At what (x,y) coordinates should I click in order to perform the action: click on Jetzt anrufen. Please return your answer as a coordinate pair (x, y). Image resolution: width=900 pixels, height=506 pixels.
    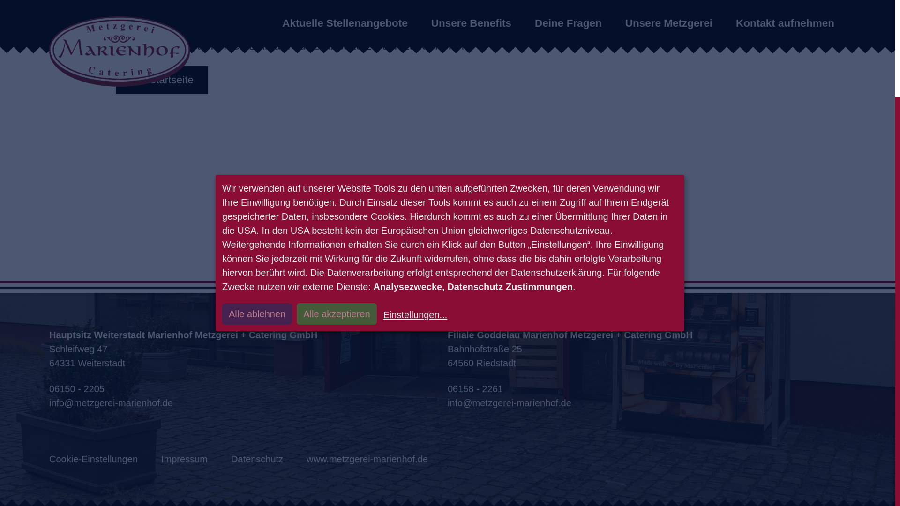
    Looking at the image, I should click on (230, 405).